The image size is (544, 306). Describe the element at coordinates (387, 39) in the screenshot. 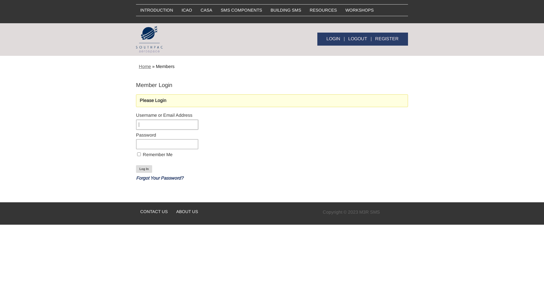

I see `REGISTER` at that location.